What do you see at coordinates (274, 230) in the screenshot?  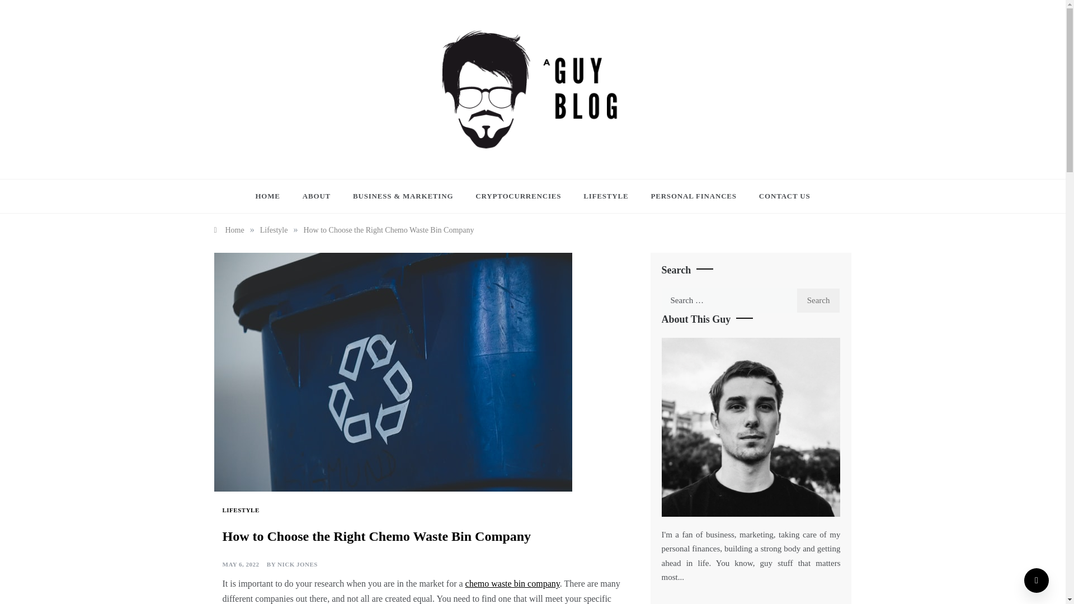 I see `Lifestyle` at bounding box center [274, 230].